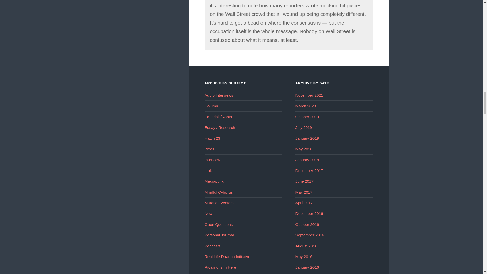 The height and width of the screenshot is (274, 487). What do you see at coordinates (219, 235) in the screenshot?
I see `Personal Journal` at bounding box center [219, 235].